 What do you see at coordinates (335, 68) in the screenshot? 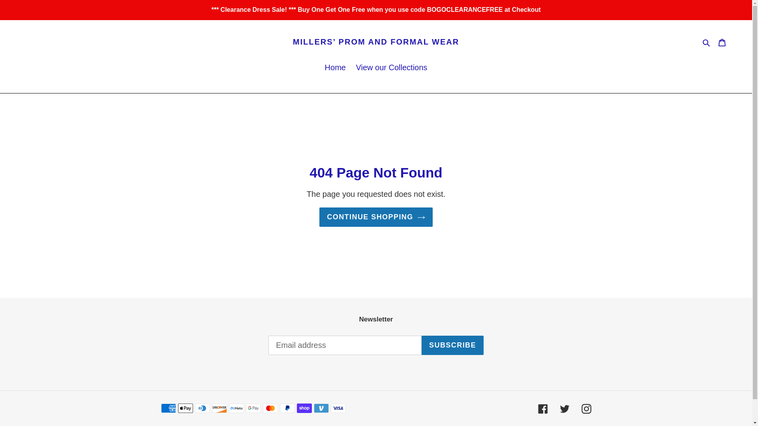
I see `Home` at bounding box center [335, 68].